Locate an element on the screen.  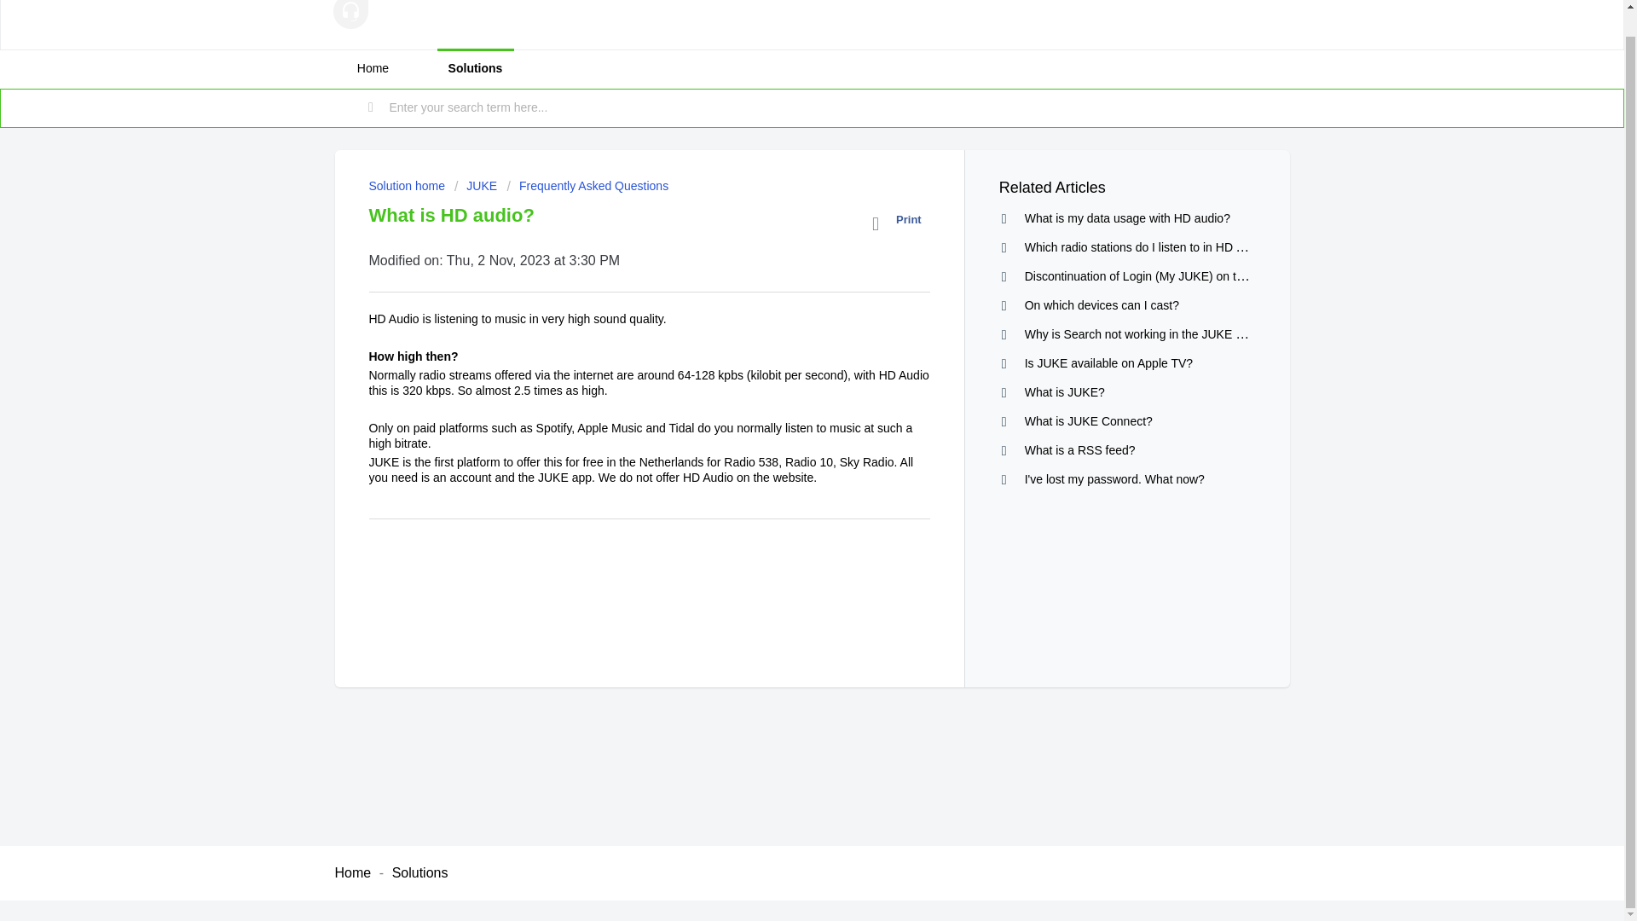
Solutions is located at coordinates (475, 68).